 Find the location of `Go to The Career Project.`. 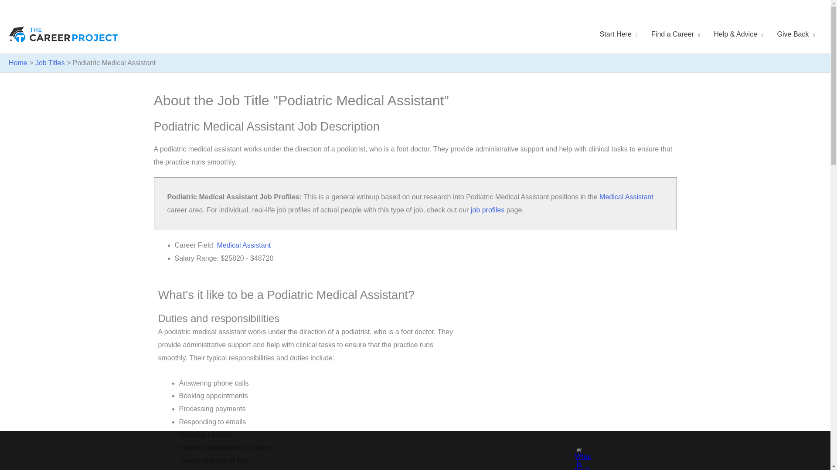

Go to The Career Project. is located at coordinates (18, 63).